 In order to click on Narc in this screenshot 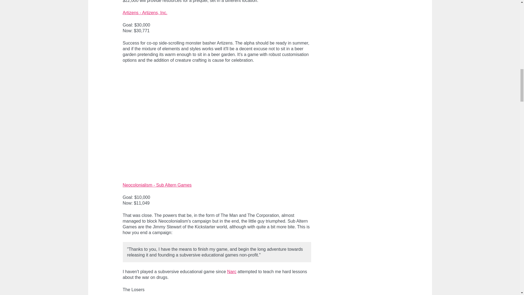, I will do `click(231, 272)`.